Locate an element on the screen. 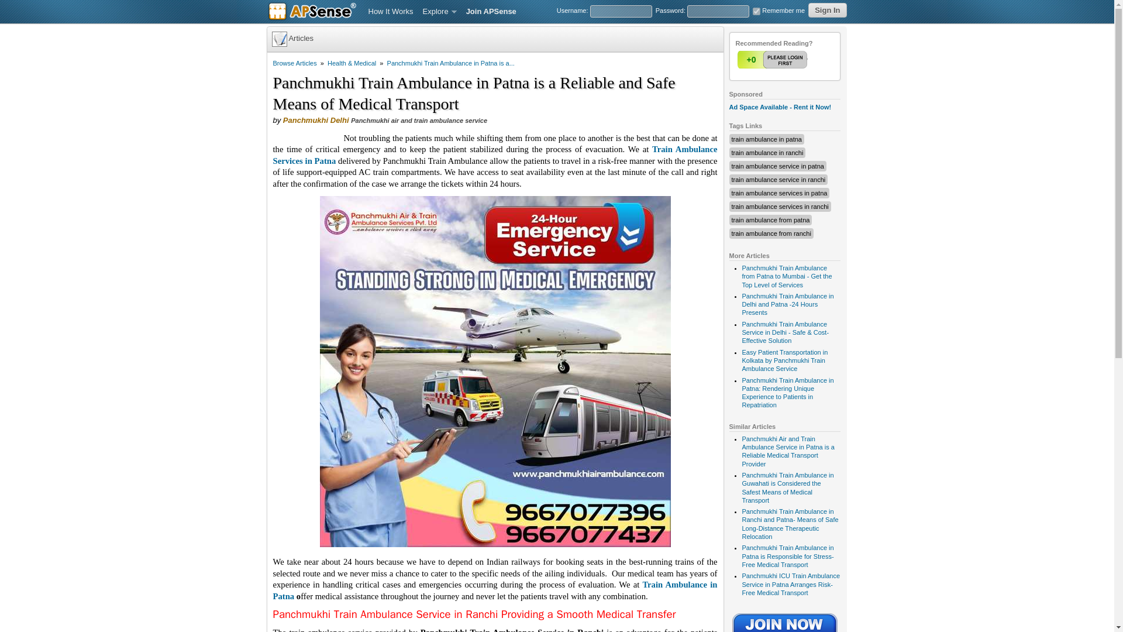 This screenshot has width=1123, height=632. train ambulance service in patna is located at coordinates (777, 166).